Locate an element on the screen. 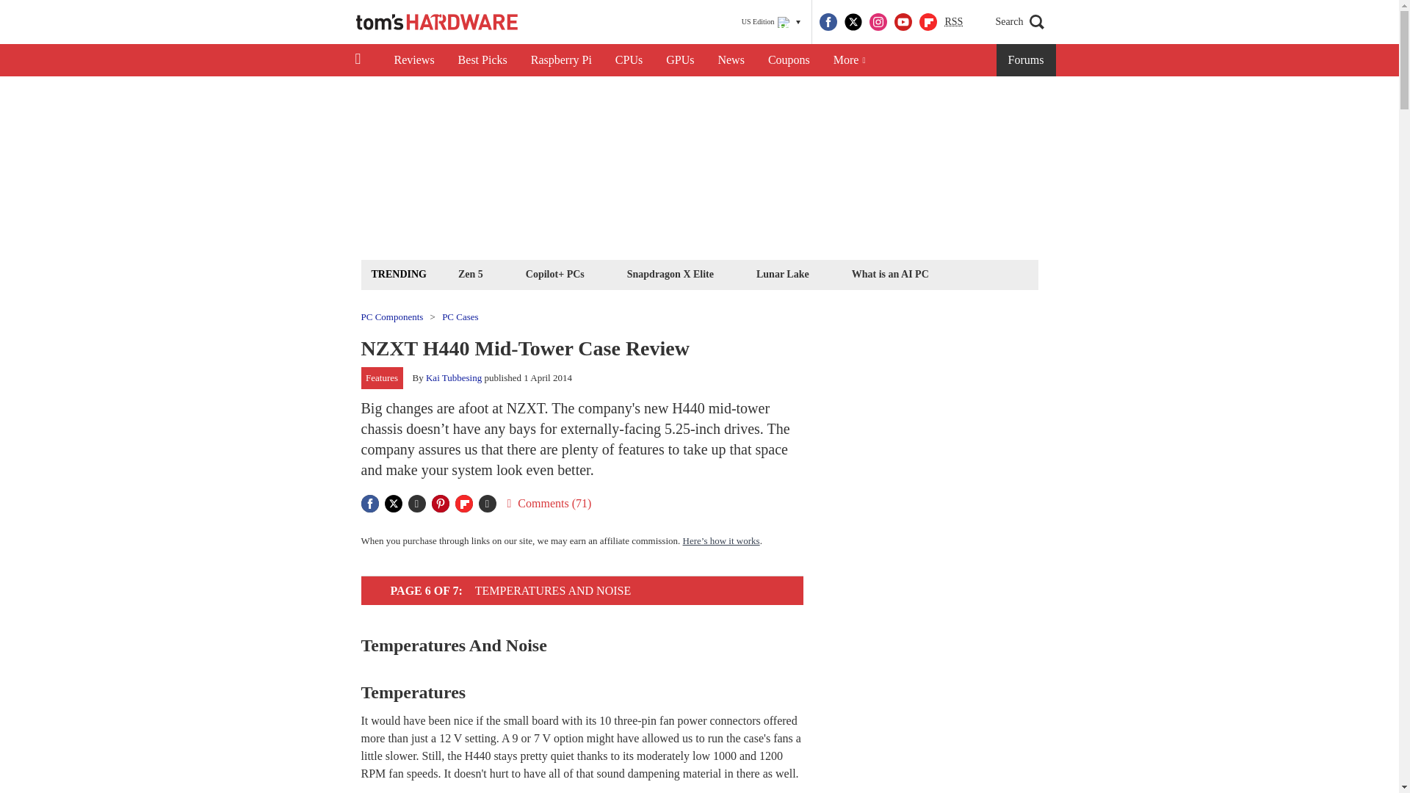 Image resolution: width=1410 pixels, height=793 pixels. Forums is located at coordinates (1027, 60).